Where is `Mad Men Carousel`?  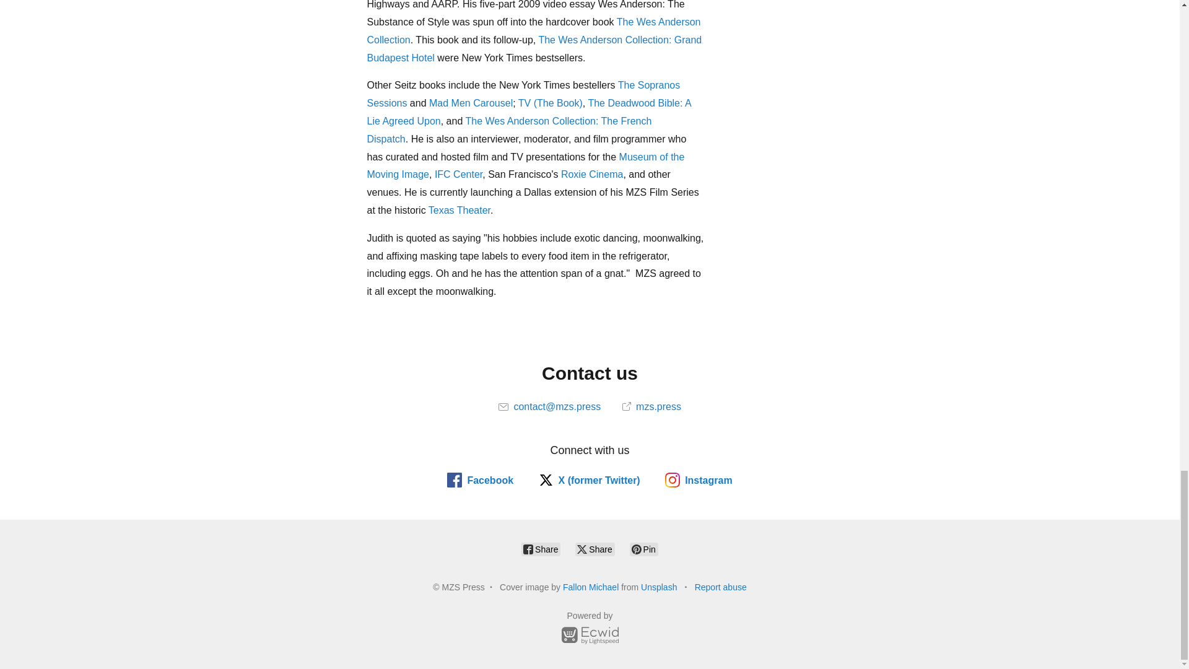
Mad Men Carousel is located at coordinates (471, 103).